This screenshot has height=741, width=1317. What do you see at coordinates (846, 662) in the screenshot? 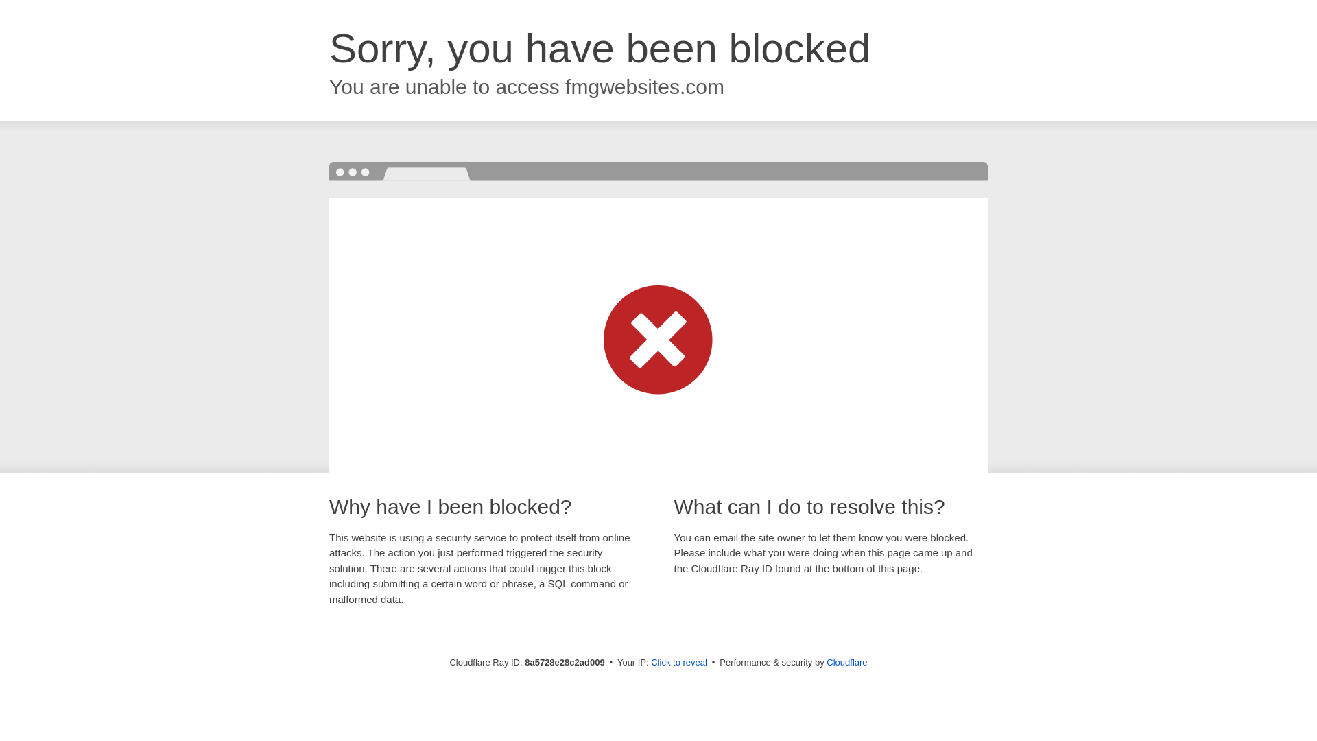
I see `Cloudflare` at bounding box center [846, 662].